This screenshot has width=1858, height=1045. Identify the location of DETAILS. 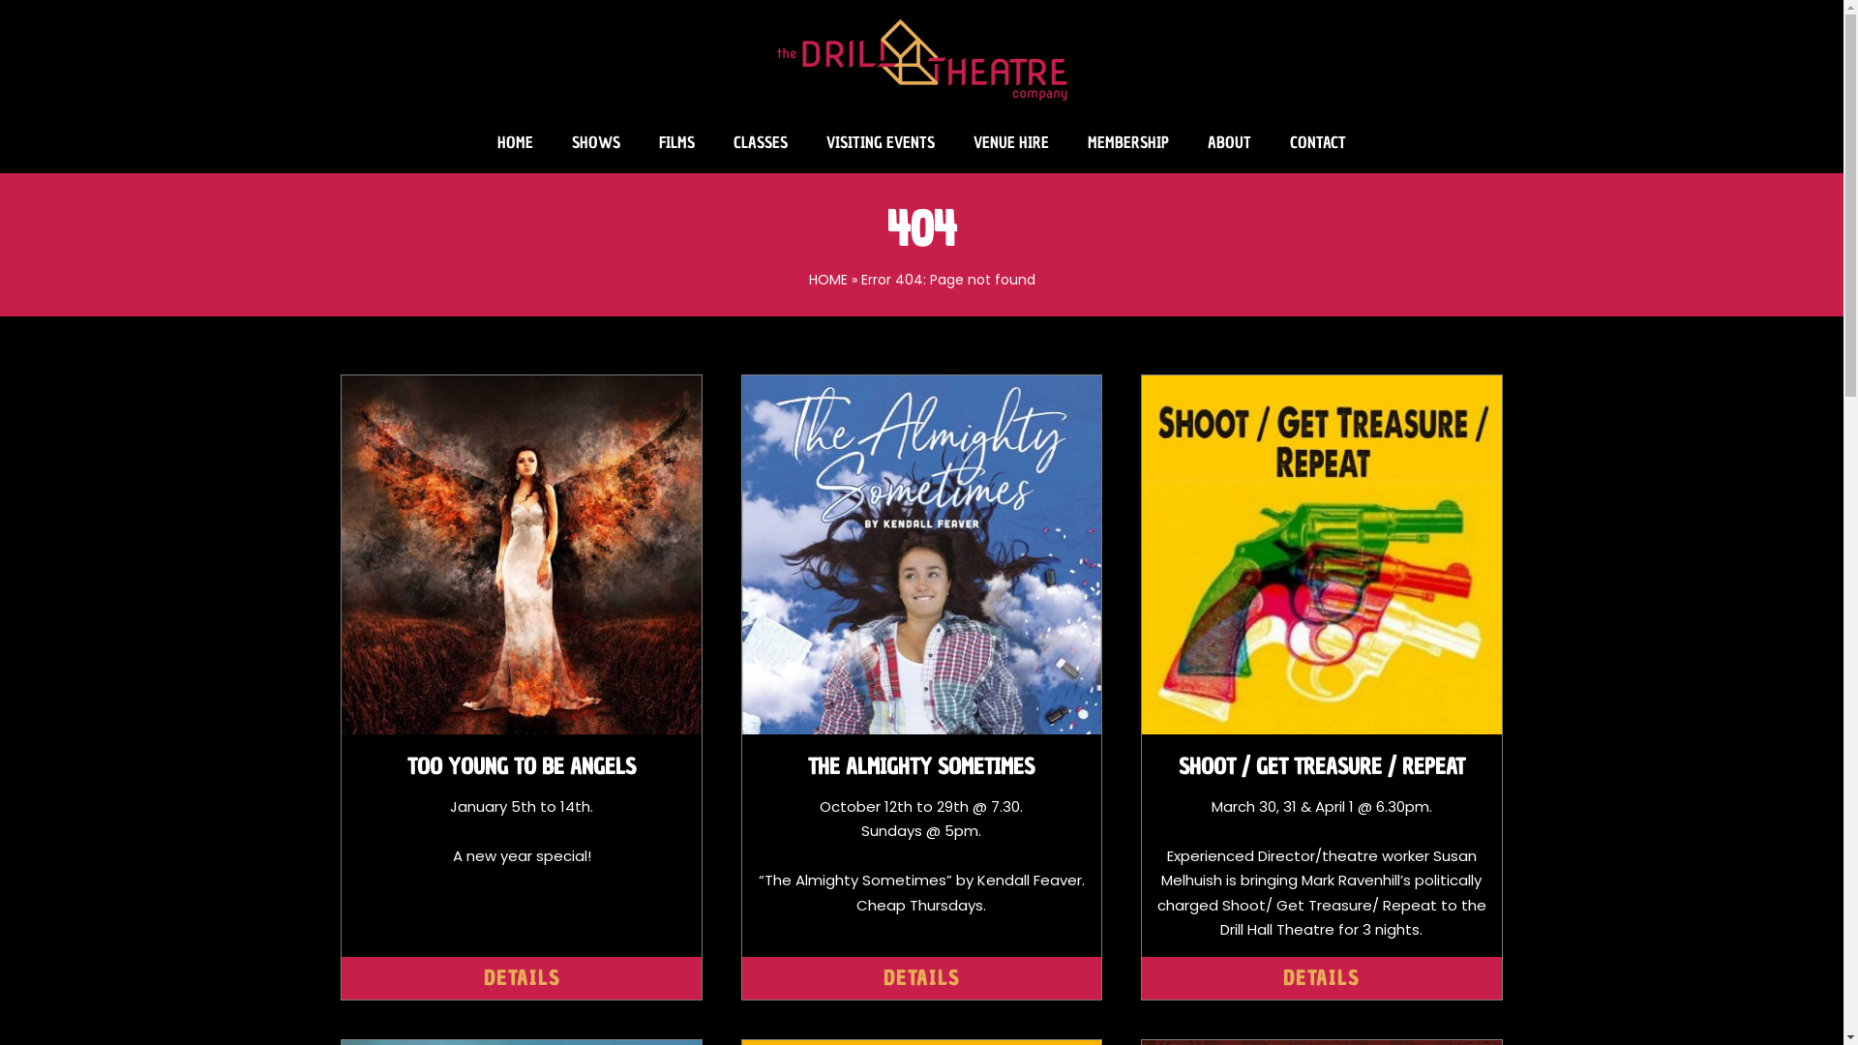
(521, 978).